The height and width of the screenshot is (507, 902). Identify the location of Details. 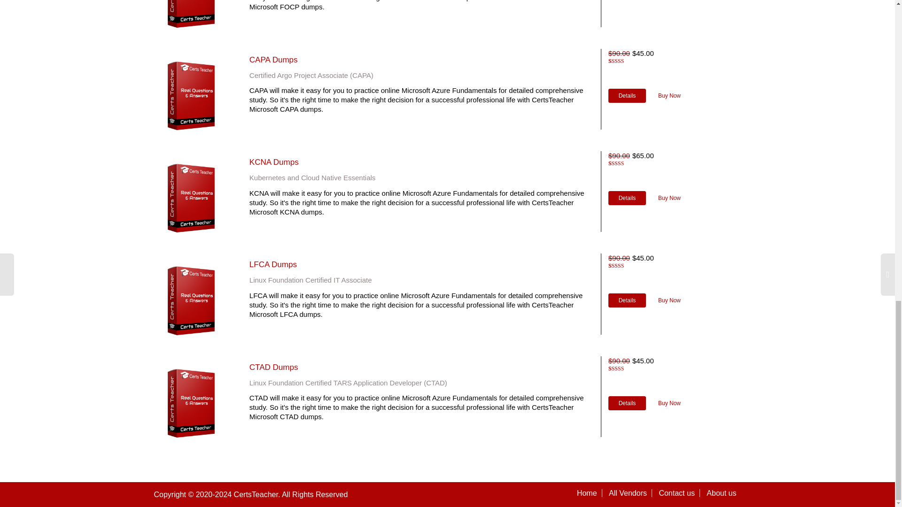
(627, 96).